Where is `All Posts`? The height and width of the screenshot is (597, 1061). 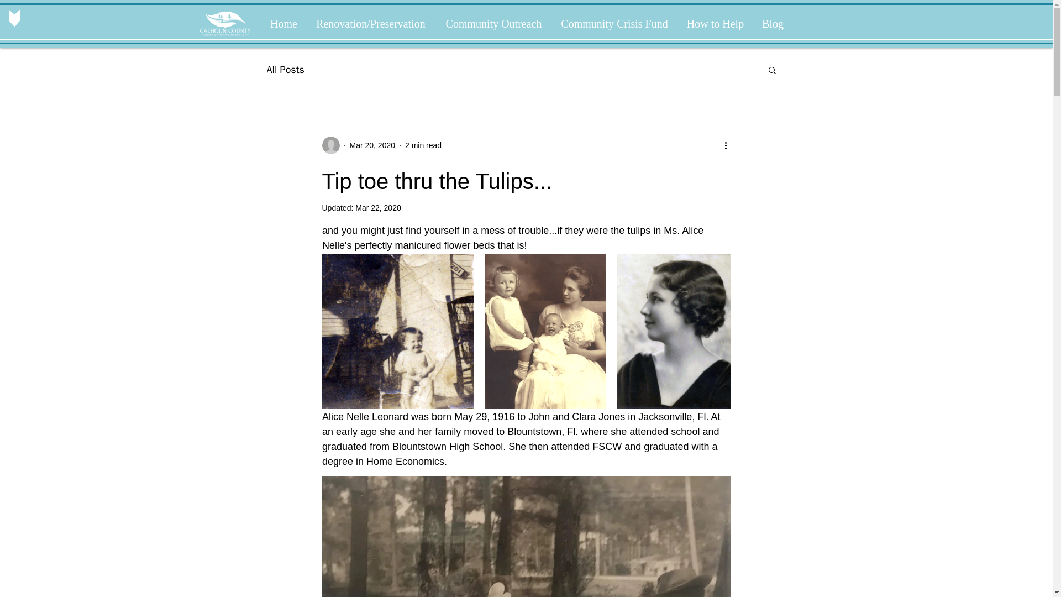 All Posts is located at coordinates (285, 70).